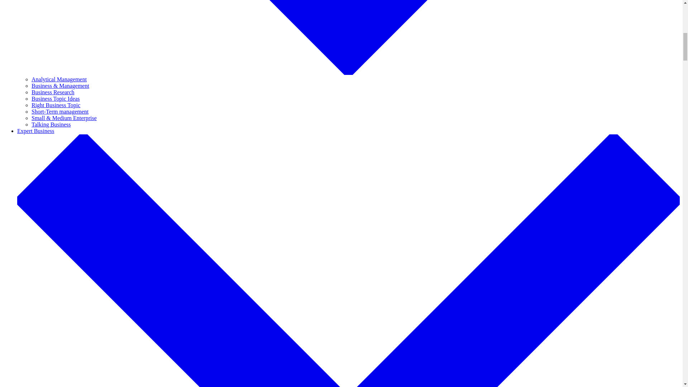 Image resolution: width=688 pixels, height=387 pixels. What do you see at coordinates (59, 79) in the screenshot?
I see `Analytical Management` at bounding box center [59, 79].